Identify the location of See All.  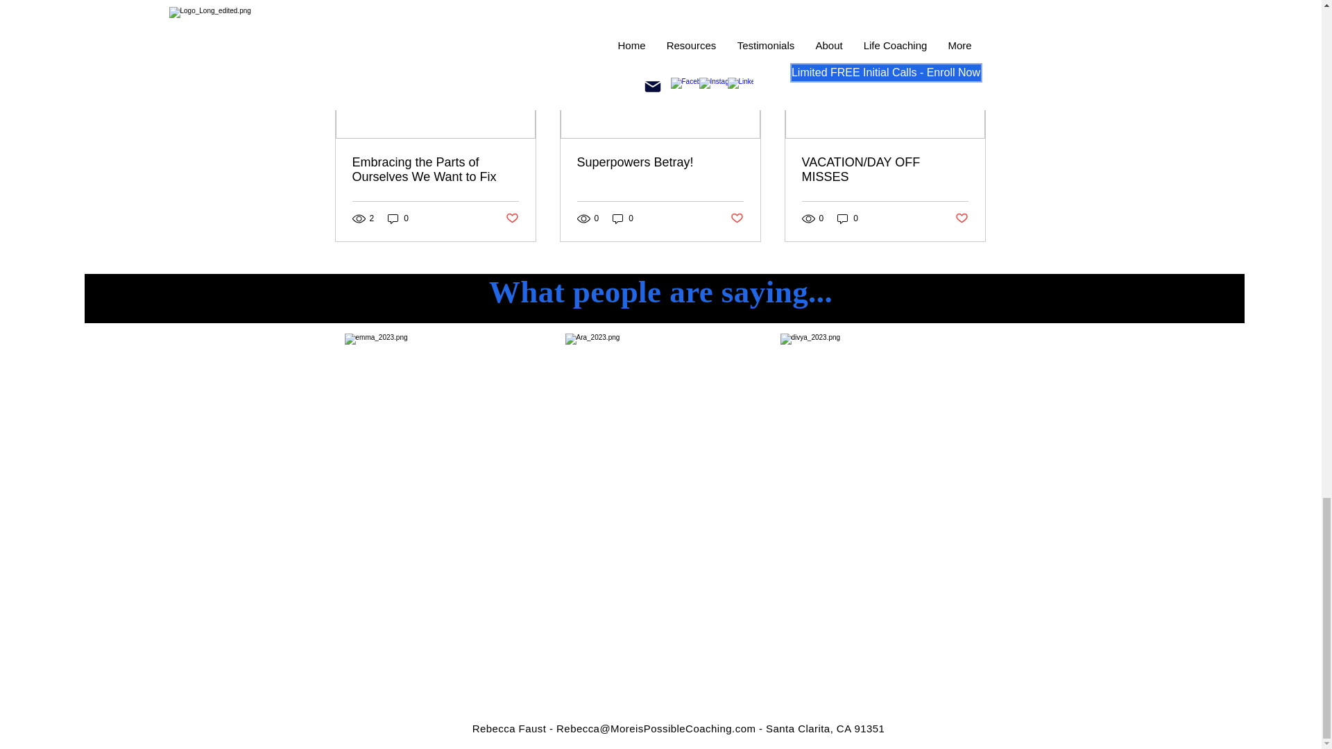
(971, 6).